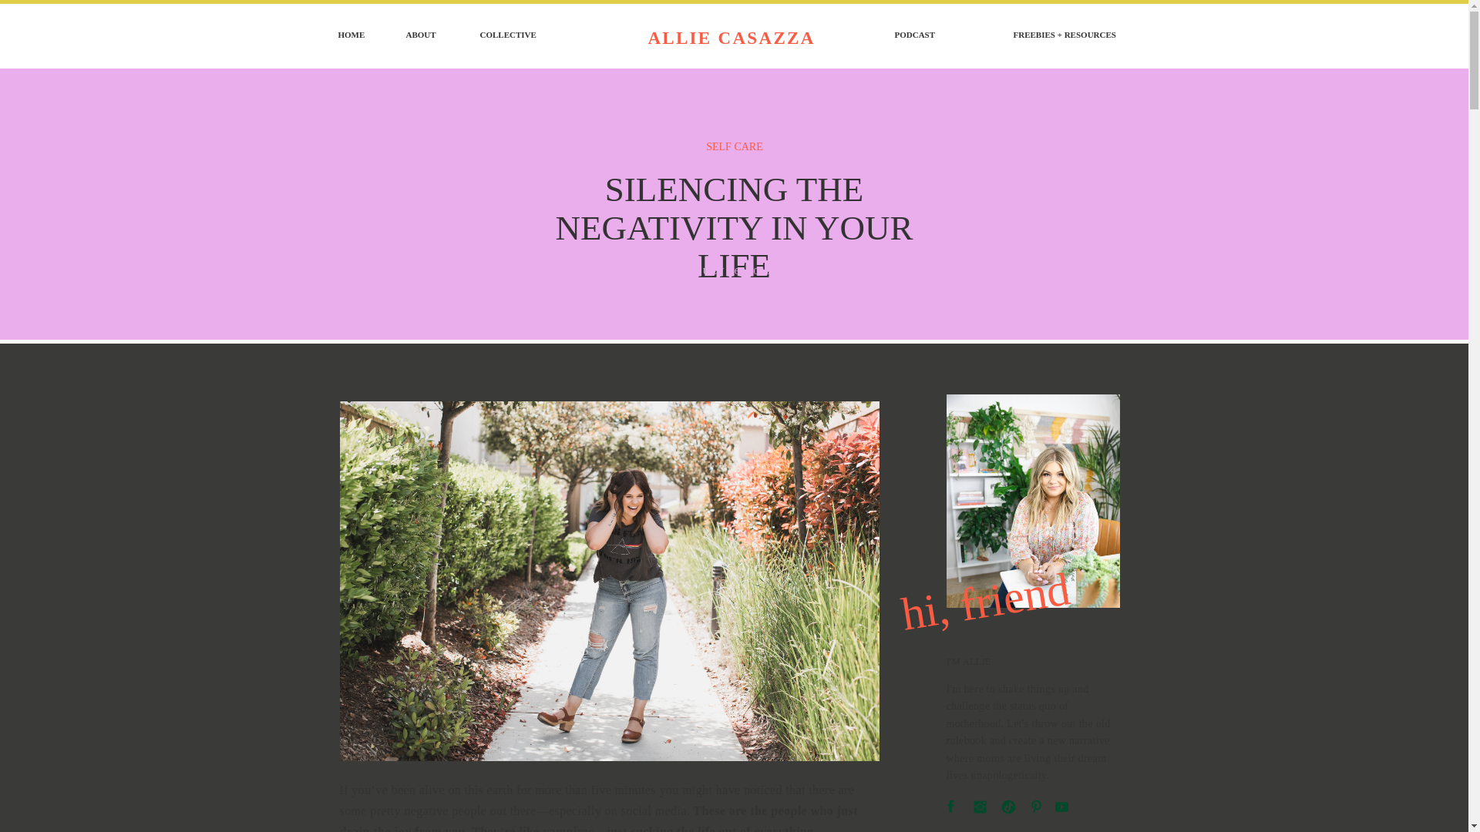  Describe the element at coordinates (734, 146) in the screenshot. I see `SELF CARE` at that location.